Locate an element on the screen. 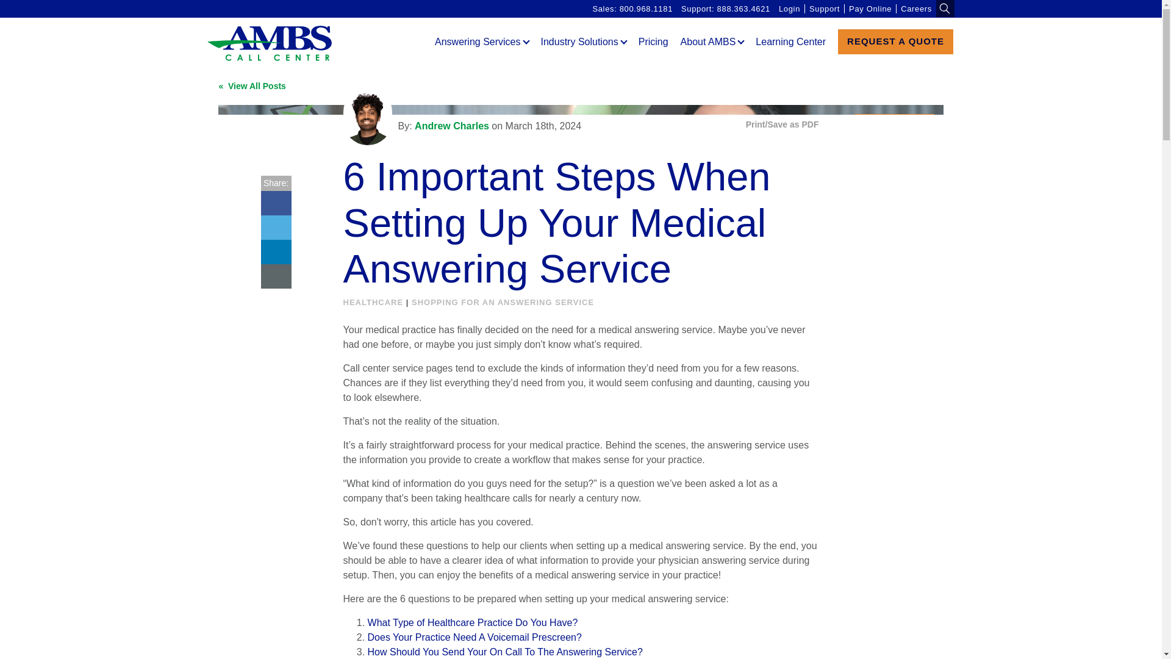 The width and height of the screenshot is (1171, 659). Sales: 800.968.1181 is located at coordinates (632, 9).